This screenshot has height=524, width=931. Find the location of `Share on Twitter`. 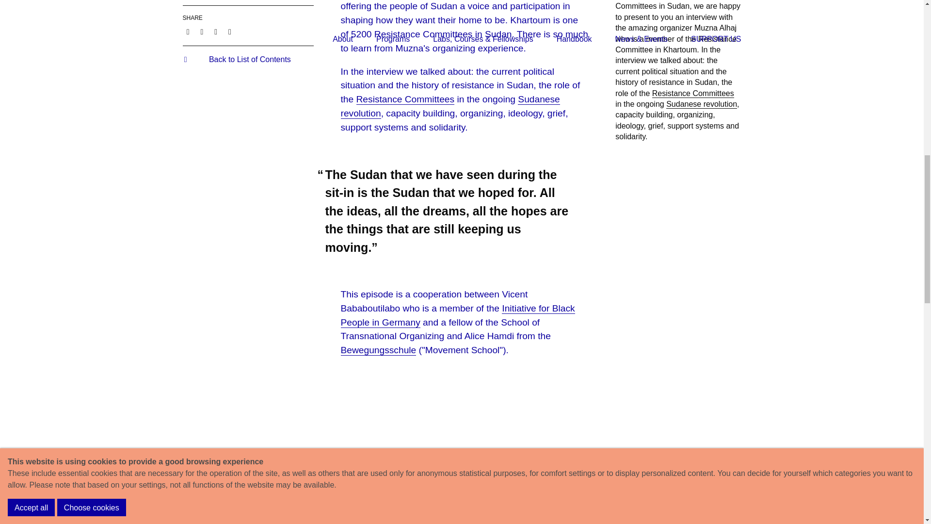

Share on Twitter is located at coordinates (202, 32).